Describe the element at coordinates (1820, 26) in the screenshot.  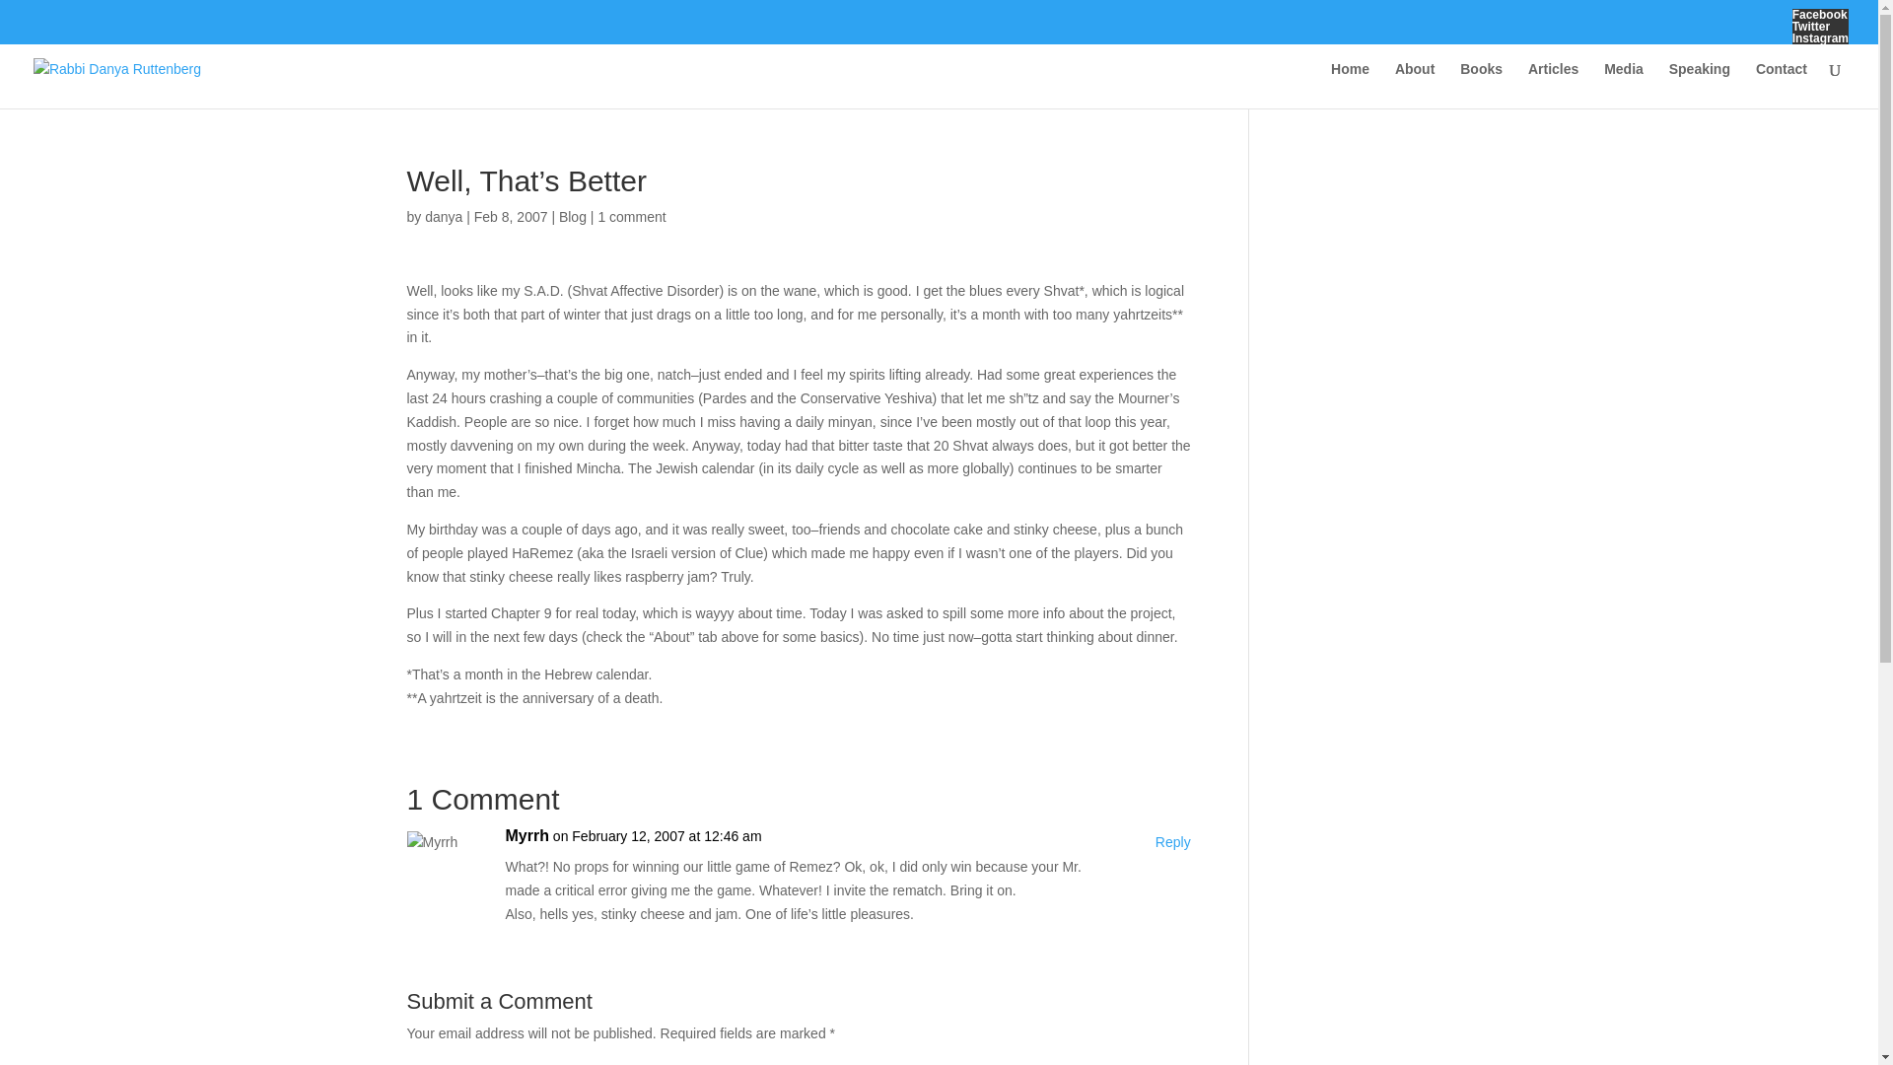
I see `Twitter` at that location.